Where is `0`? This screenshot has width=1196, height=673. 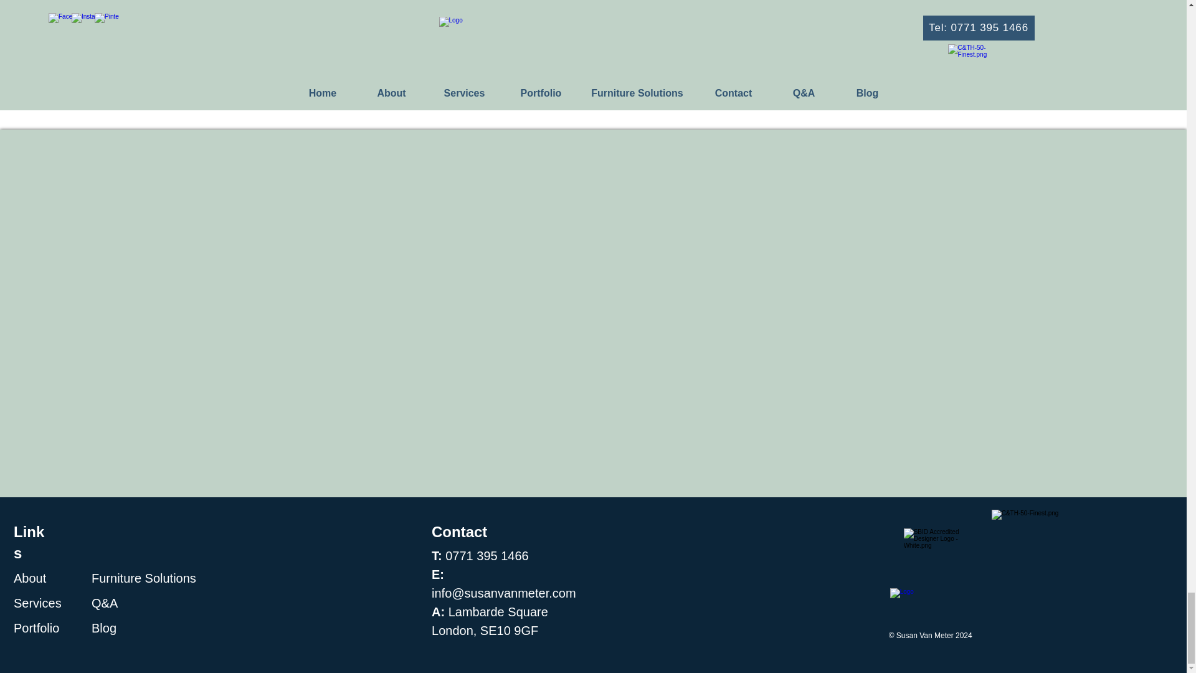
0 is located at coordinates (769, 84).